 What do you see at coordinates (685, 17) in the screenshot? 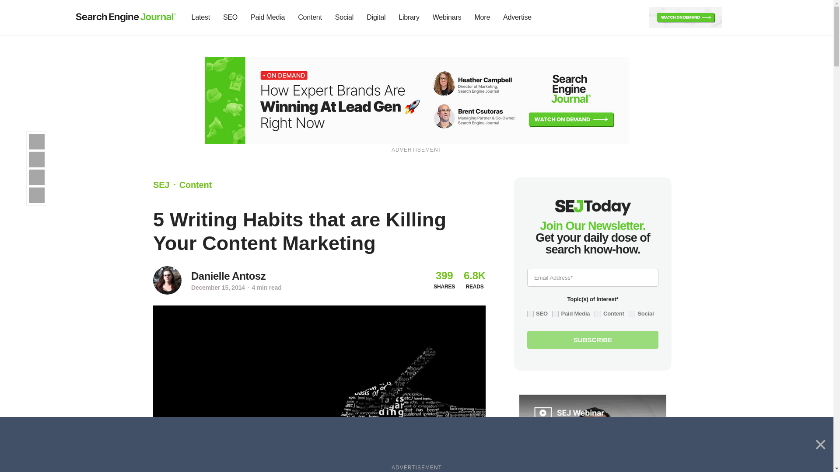
I see `Register Now` at bounding box center [685, 17].